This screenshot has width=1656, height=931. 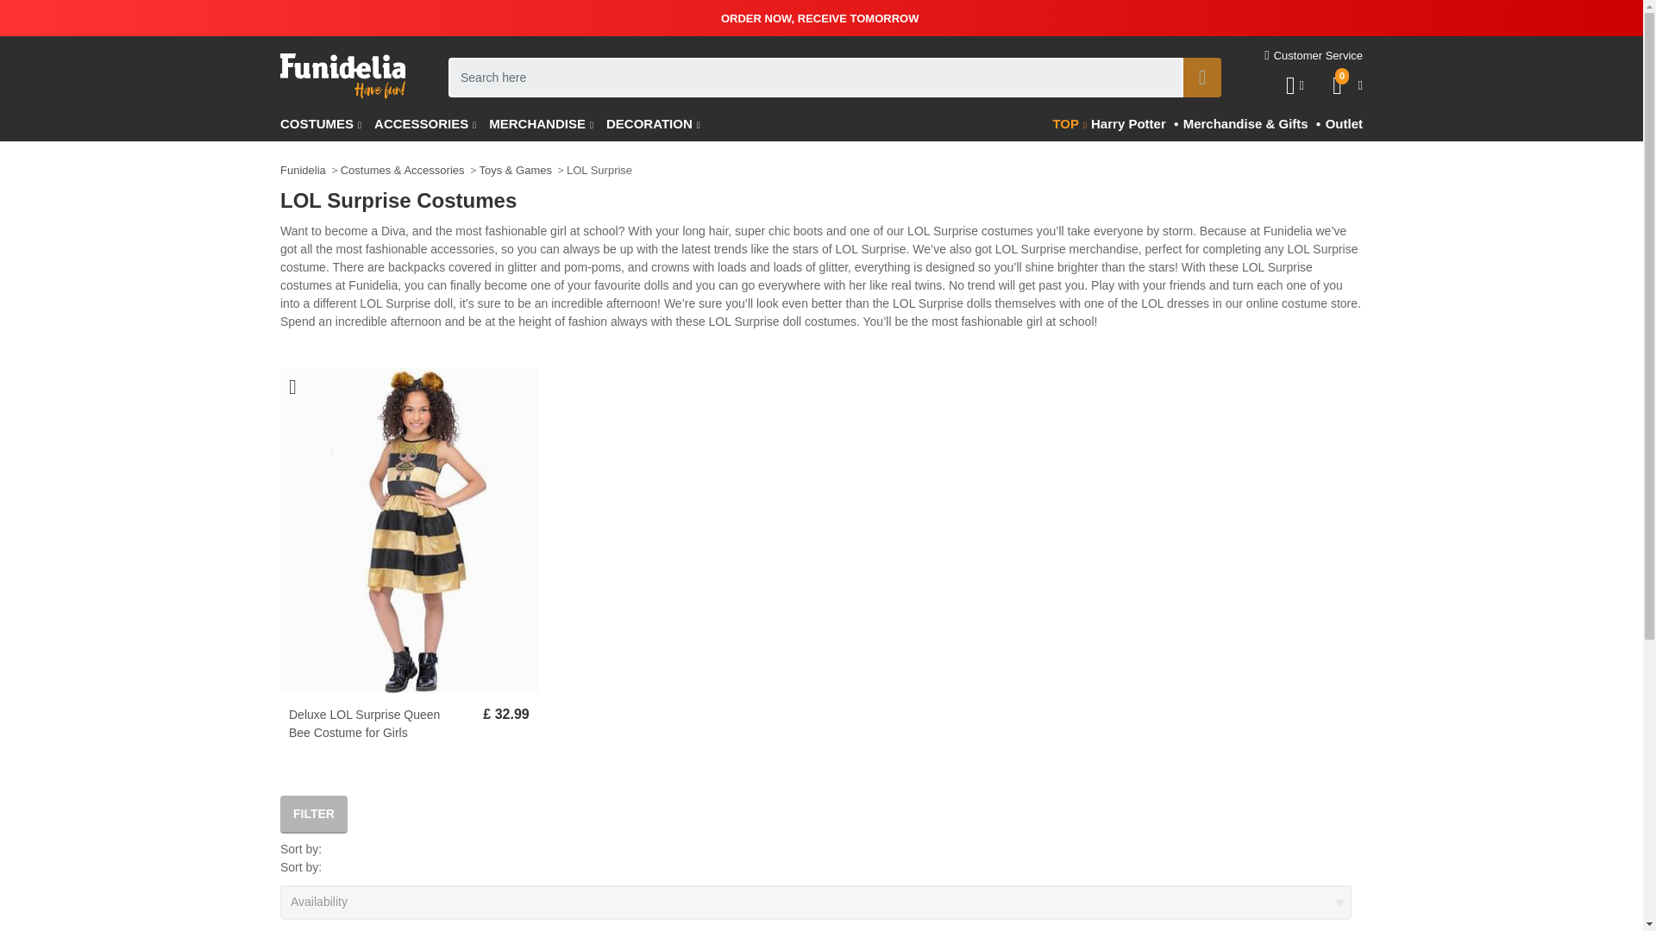 What do you see at coordinates (1069, 125) in the screenshot?
I see `TOP` at bounding box center [1069, 125].